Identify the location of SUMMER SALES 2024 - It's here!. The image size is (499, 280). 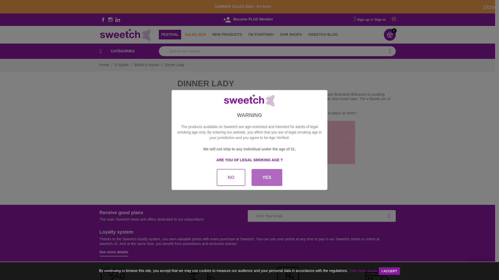
(243, 6).